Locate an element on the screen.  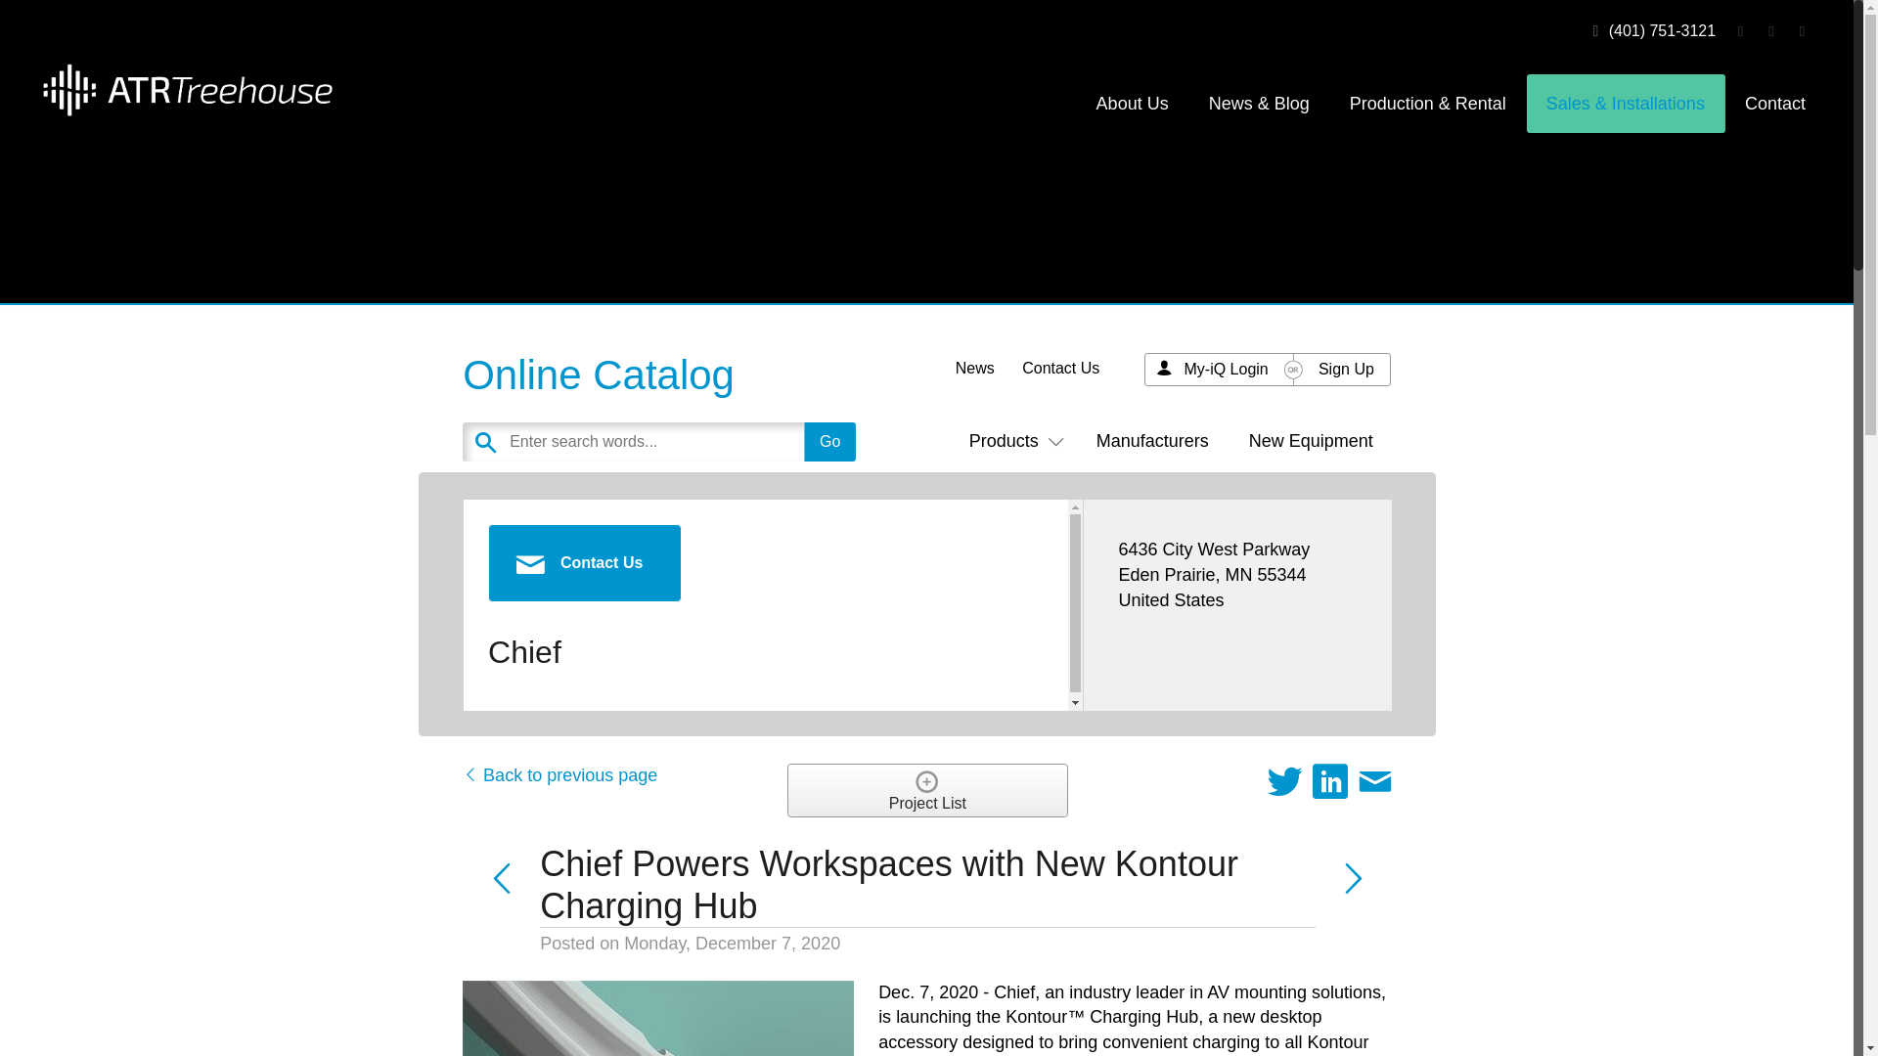
LinkedIn is located at coordinates (1771, 29).